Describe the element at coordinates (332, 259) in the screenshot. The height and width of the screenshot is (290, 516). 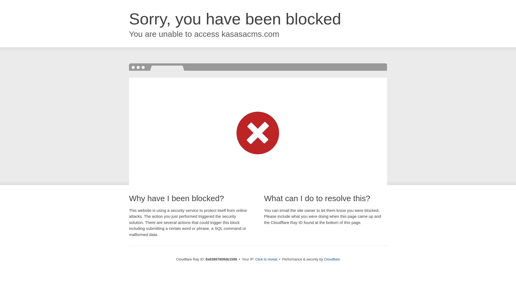
I see `Cloudflare` at that location.